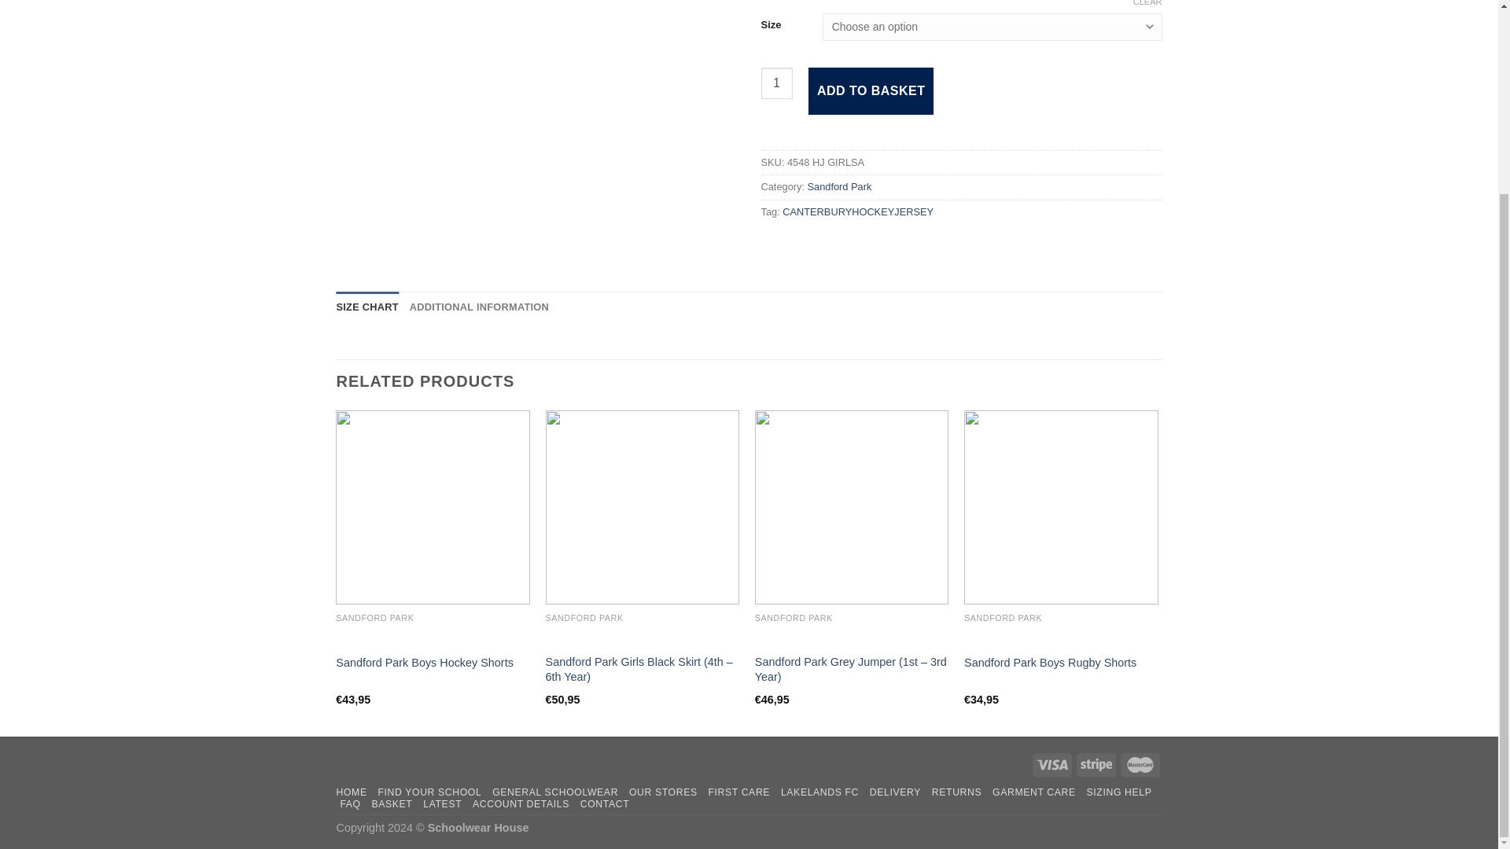 Image resolution: width=1510 pixels, height=849 pixels. What do you see at coordinates (1051, 663) in the screenshot?
I see `Sandford Park Boys Rugby Shorts` at bounding box center [1051, 663].